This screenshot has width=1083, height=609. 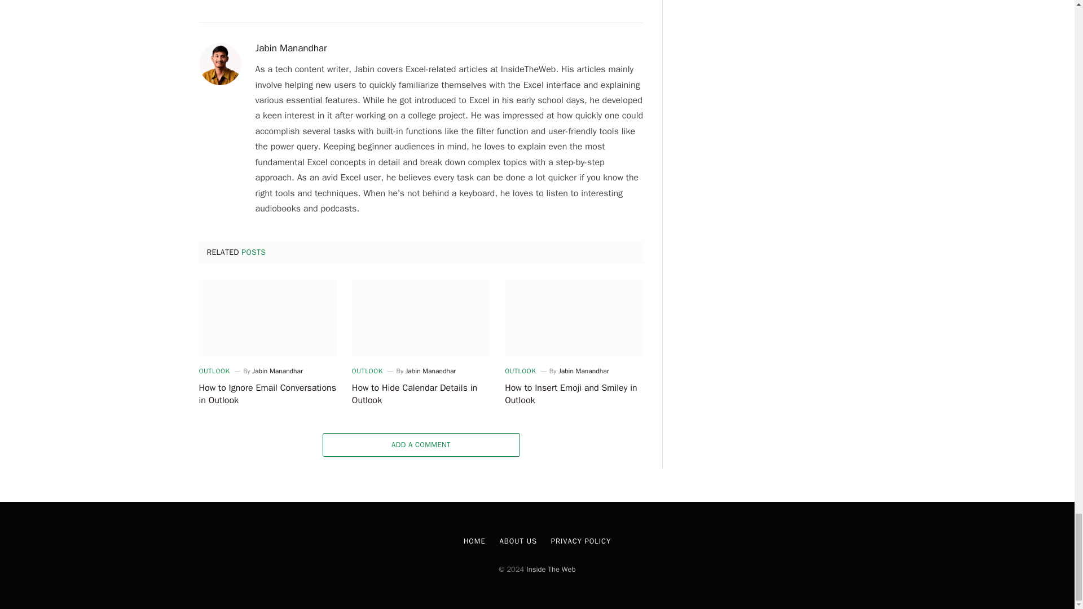 What do you see at coordinates (368, 371) in the screenshot?
I see `OUTLOOK` at bounding box center [368, 371].